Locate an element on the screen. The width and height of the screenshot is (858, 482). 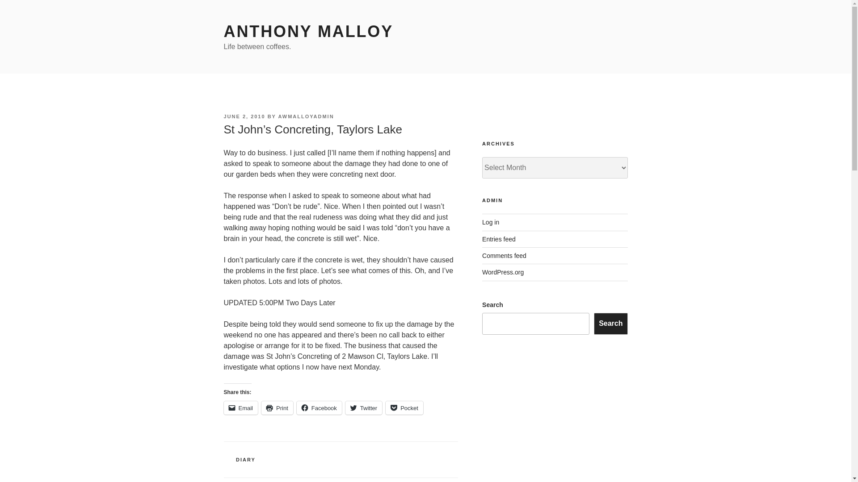
ANTHONY MALLOY is located at coordinates (308, 31).